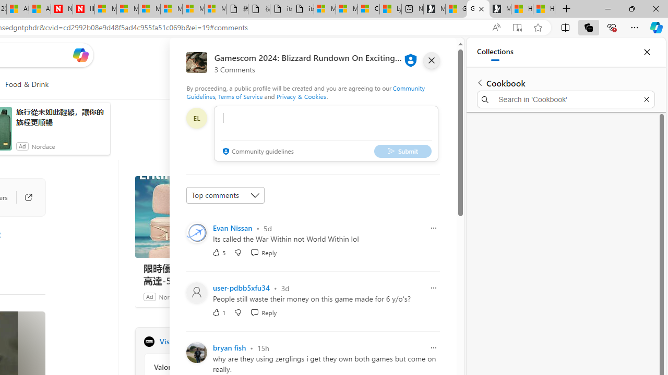 The image size is (668, 375). Describe the element at coordinates (402, 151) in the screenshot. I see `Submit` at that location.